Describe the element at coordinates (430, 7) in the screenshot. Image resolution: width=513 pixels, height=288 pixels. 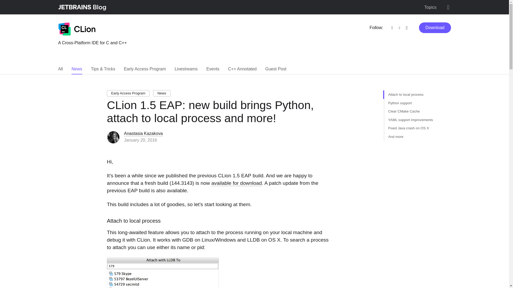
I see `Topics` at that location.